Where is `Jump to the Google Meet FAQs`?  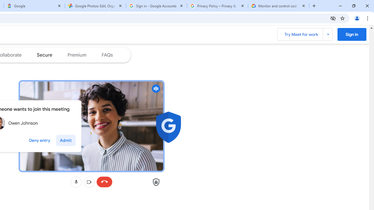 Jump to the Google Meet FAQs is located at coordinates (107, 55).